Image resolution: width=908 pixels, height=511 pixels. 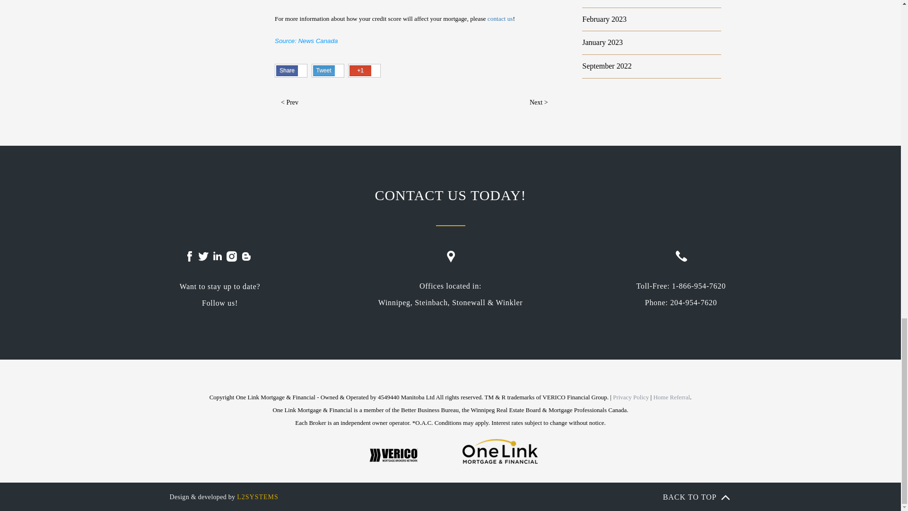 I want to click on contact us, so click(x=500, y=19).